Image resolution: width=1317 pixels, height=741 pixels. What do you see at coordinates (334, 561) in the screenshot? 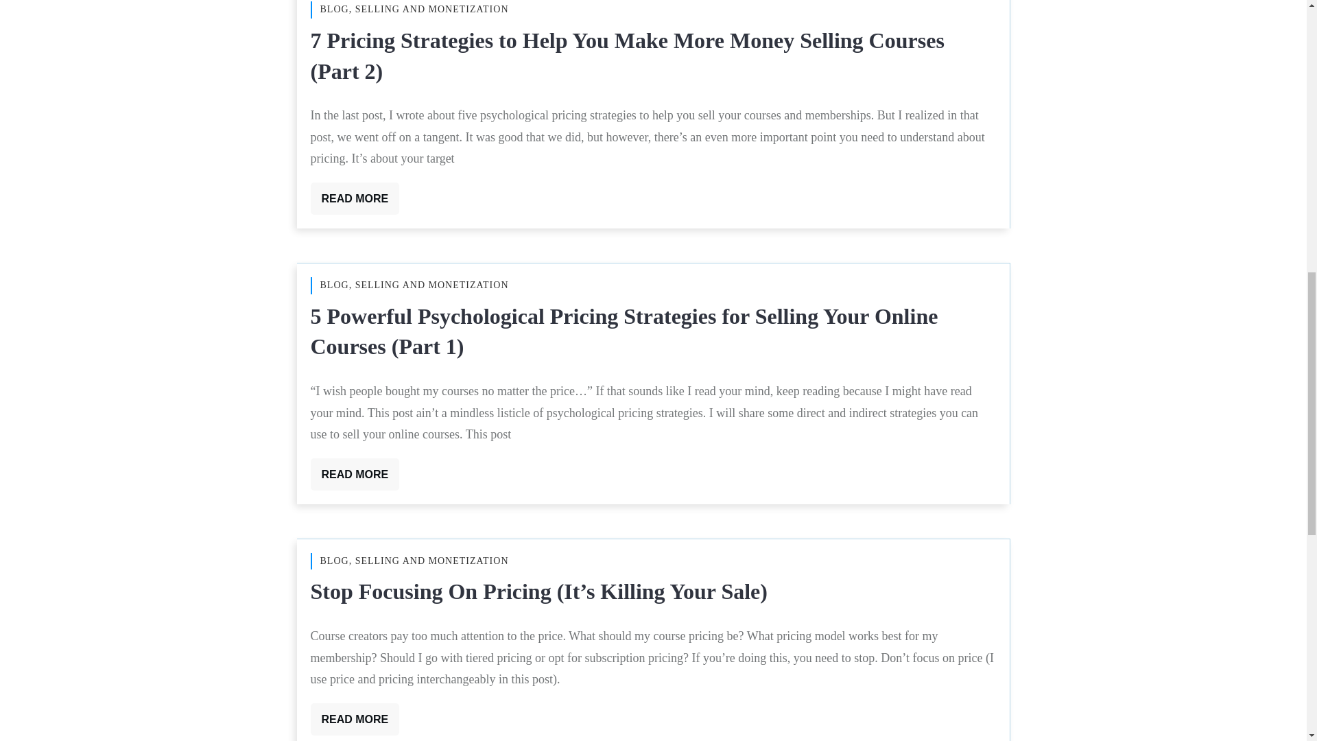
I see `BLOG` at bounding box center [334, 561].